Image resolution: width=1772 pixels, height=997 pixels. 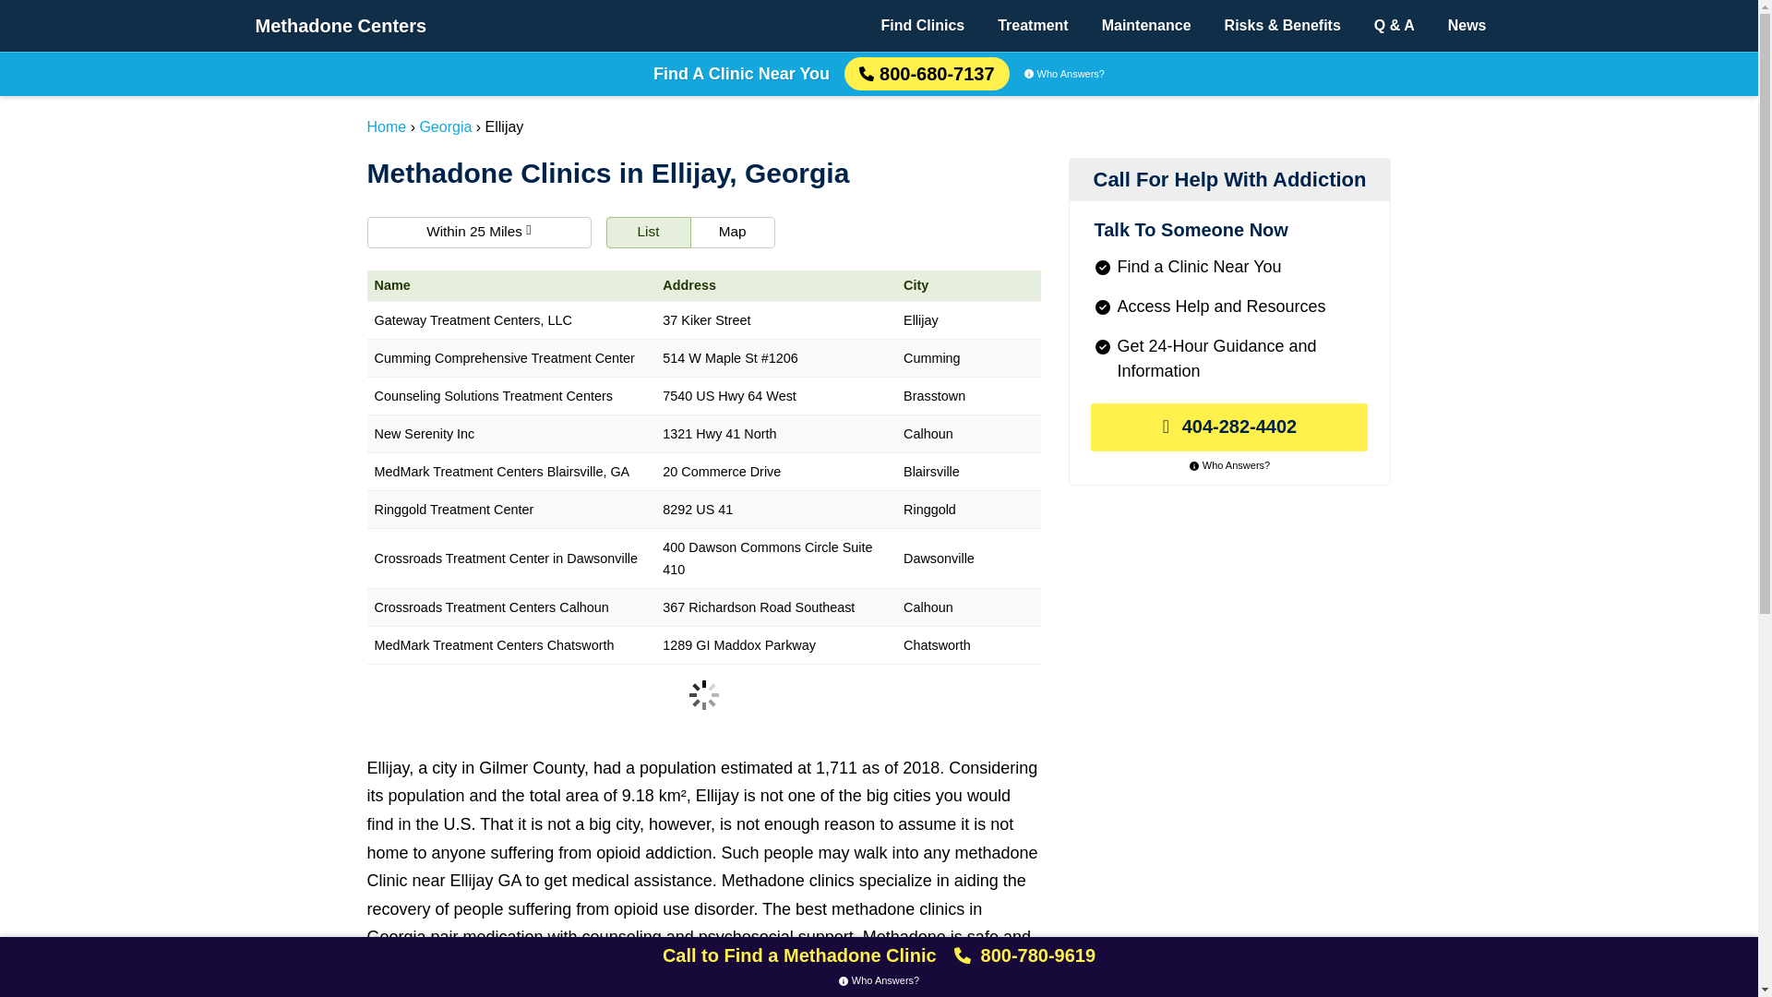 I want to click on MedMark Treatment Centers Blairsville, GA, so click(x=511, y=472).